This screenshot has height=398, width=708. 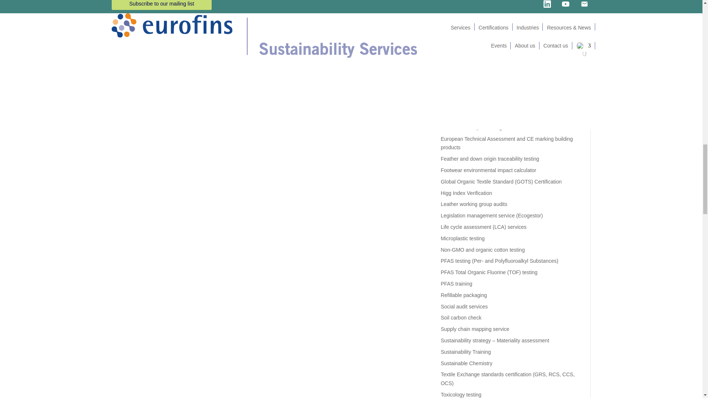 What do you see at coordinates (473, 25) in the screenshot?
I see `Chemical management audit` at bounding box center [473, 25].